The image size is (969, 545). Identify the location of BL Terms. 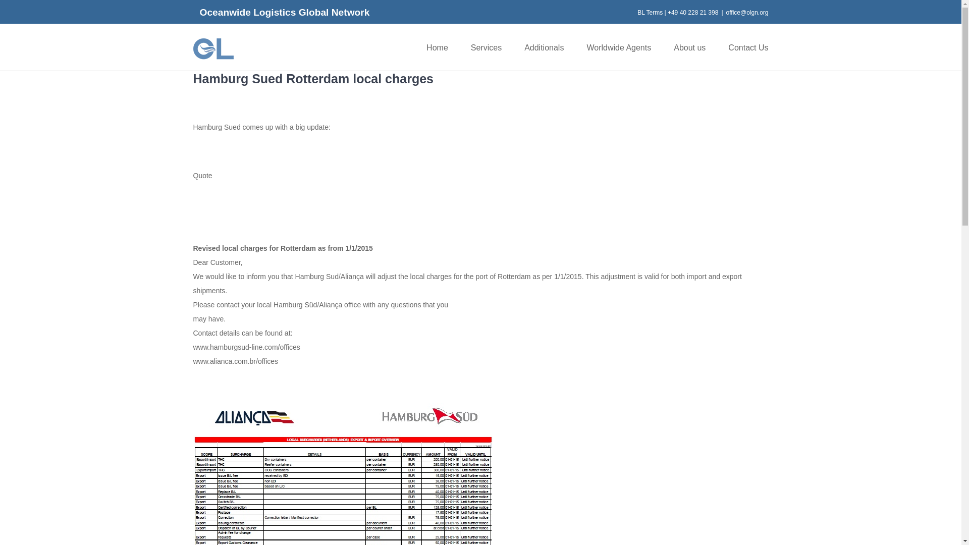
(650, 13).